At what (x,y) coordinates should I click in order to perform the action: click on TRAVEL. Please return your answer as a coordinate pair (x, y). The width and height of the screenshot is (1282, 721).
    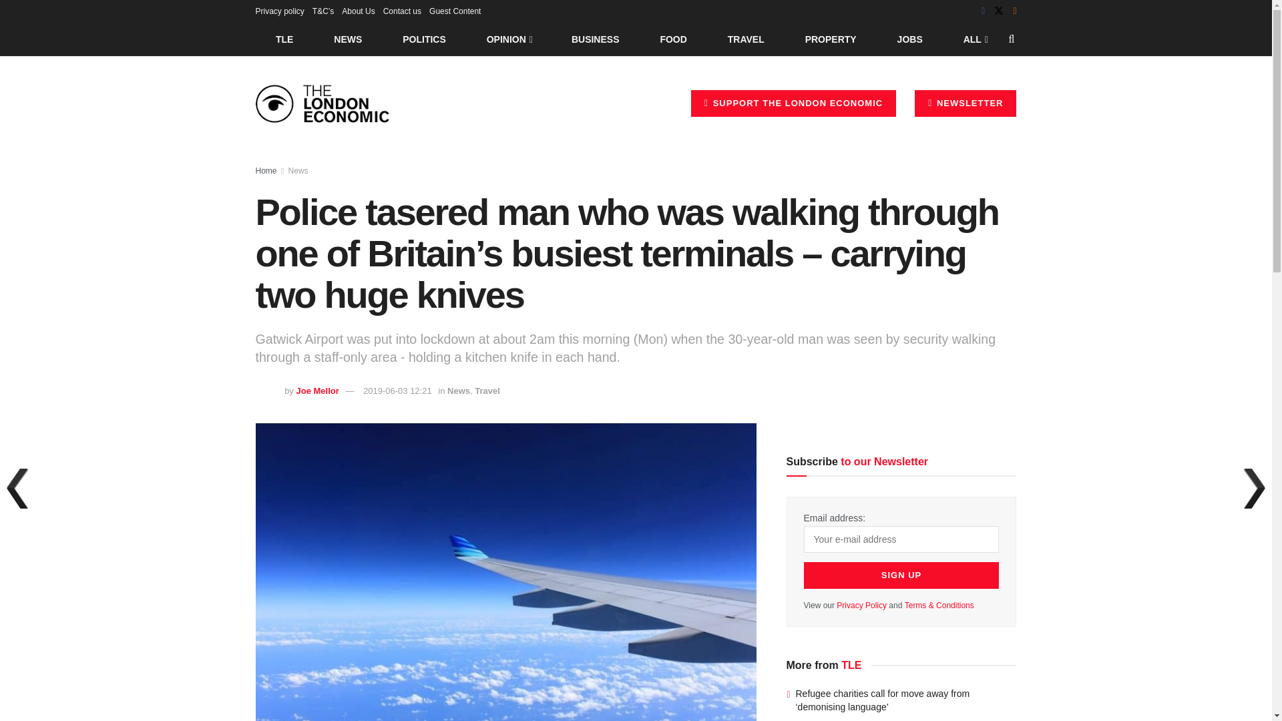
    Looking at the image, I should click on (746, 39).